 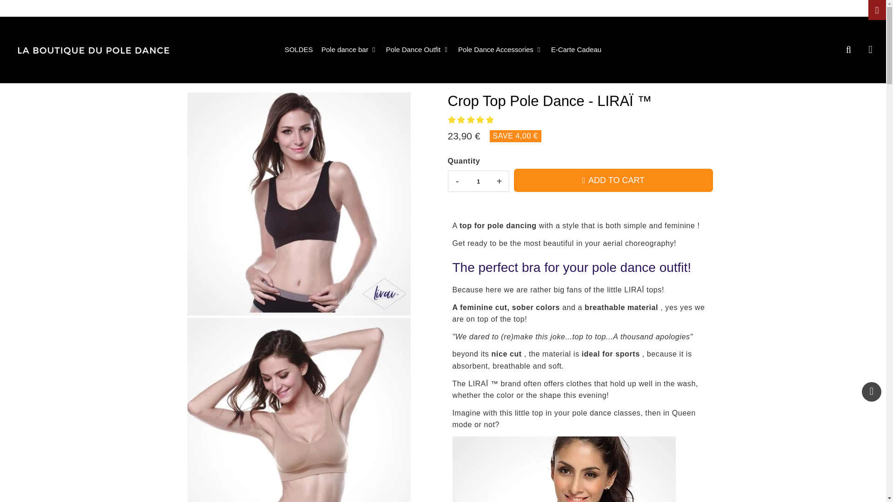 I want to click on Pole Dance Accessories, so click(x=500, y=49).